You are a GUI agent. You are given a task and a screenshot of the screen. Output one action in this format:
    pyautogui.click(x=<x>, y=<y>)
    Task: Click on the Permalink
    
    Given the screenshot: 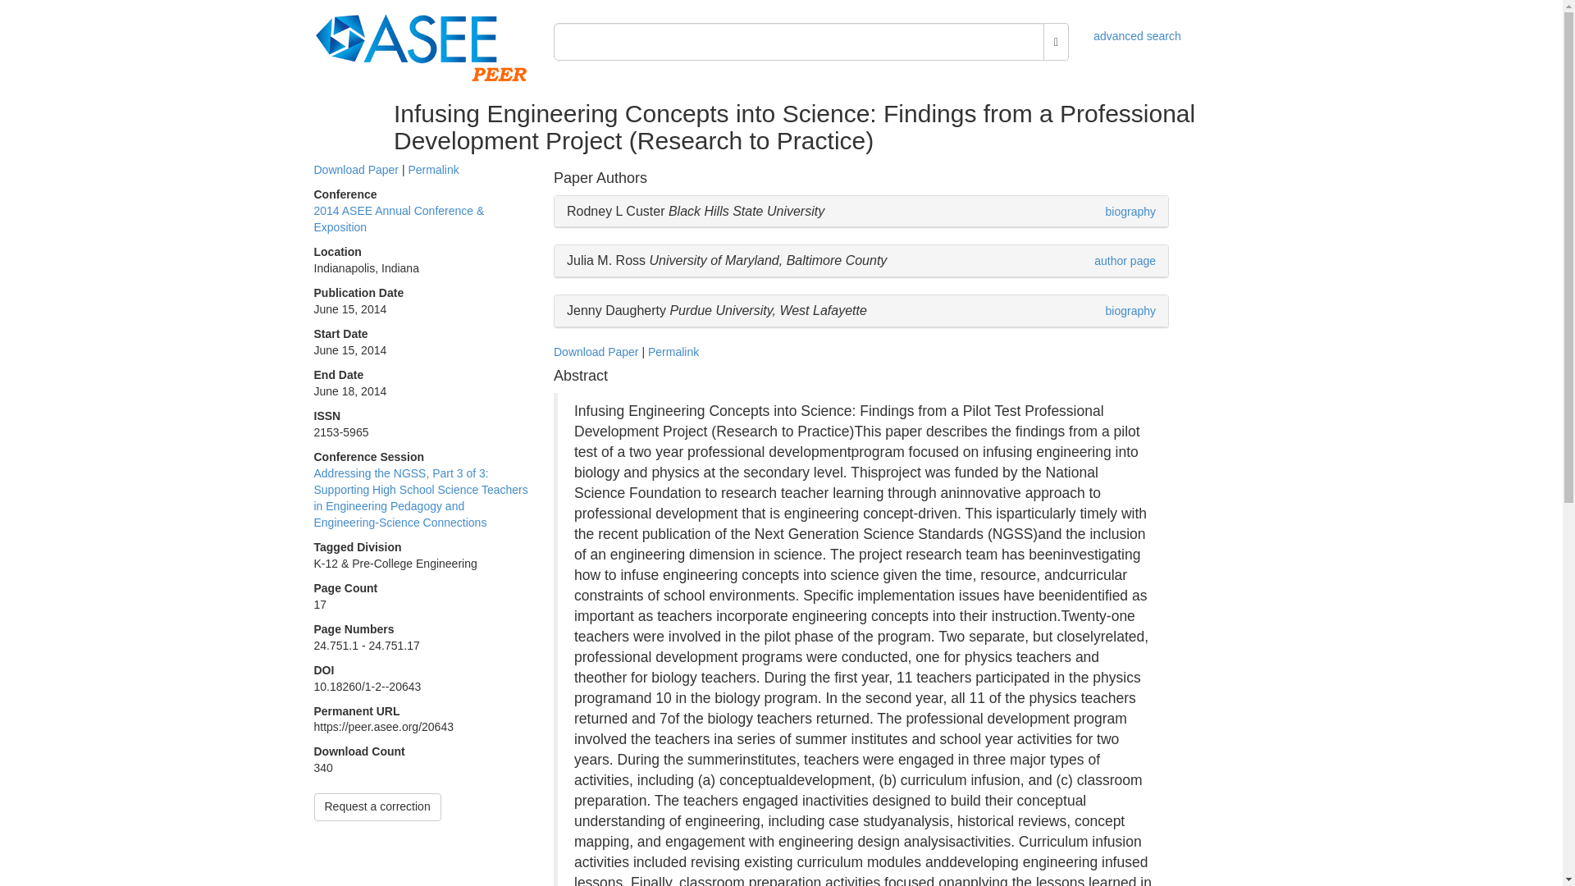 What is the action you would take?
    pyautogui.click(x=433, y=169)
    